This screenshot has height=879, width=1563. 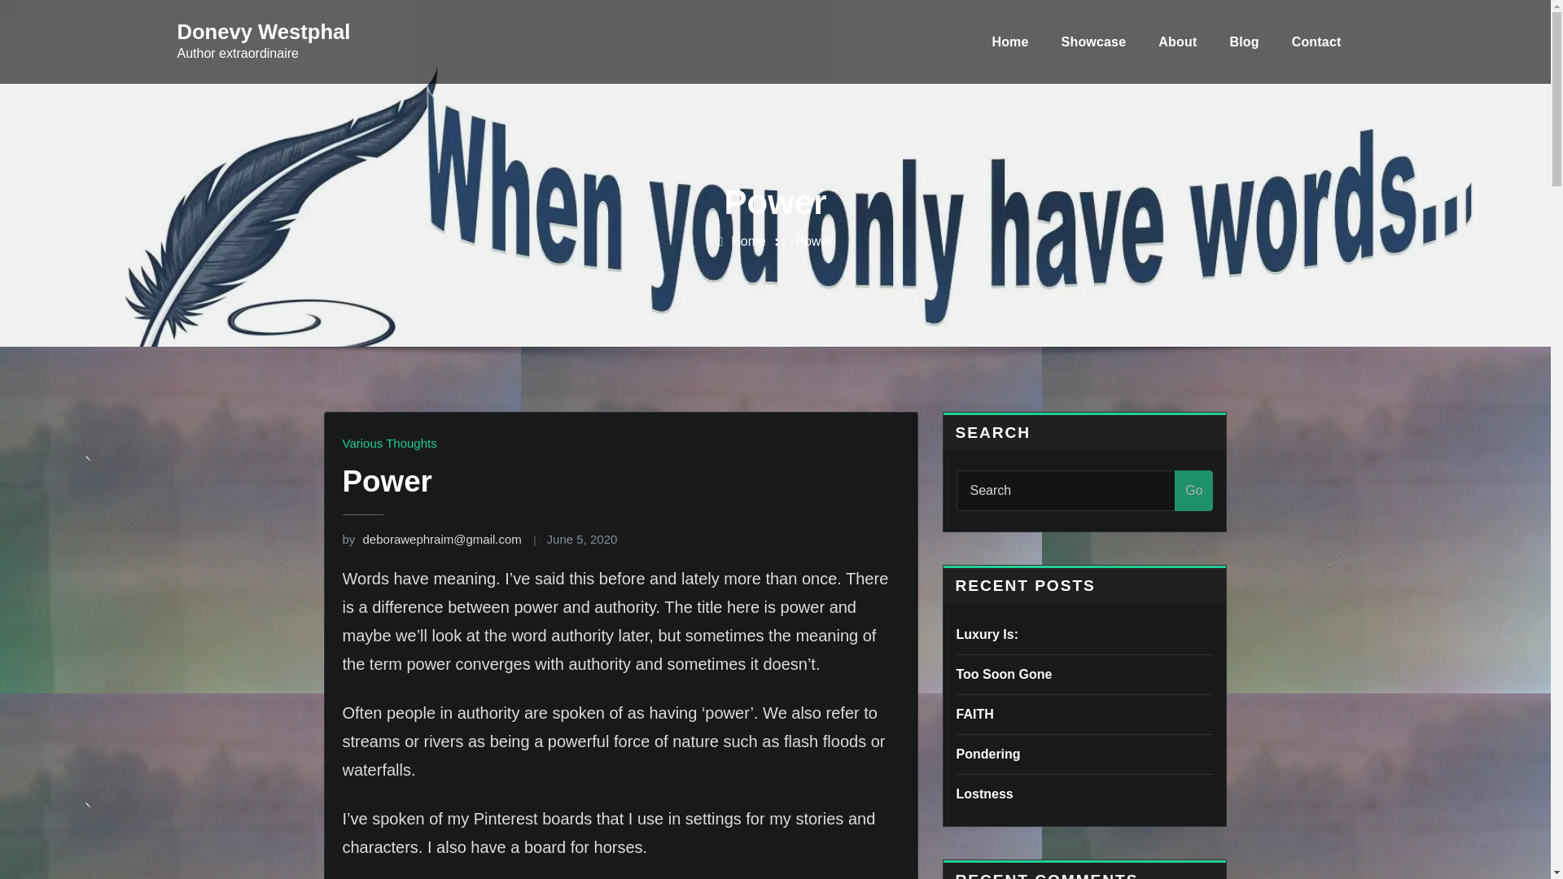 I want to click on Lostness, so click(x=983, y=793).